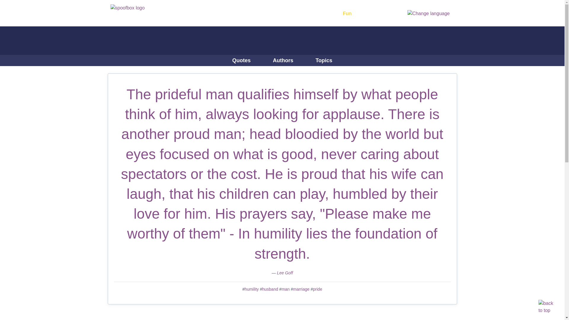 This screenshot has width=569, height=320. What do you see at coordinates (428, 13) in the screenshot?
I see `Change language` at bounding box center [428, 13].